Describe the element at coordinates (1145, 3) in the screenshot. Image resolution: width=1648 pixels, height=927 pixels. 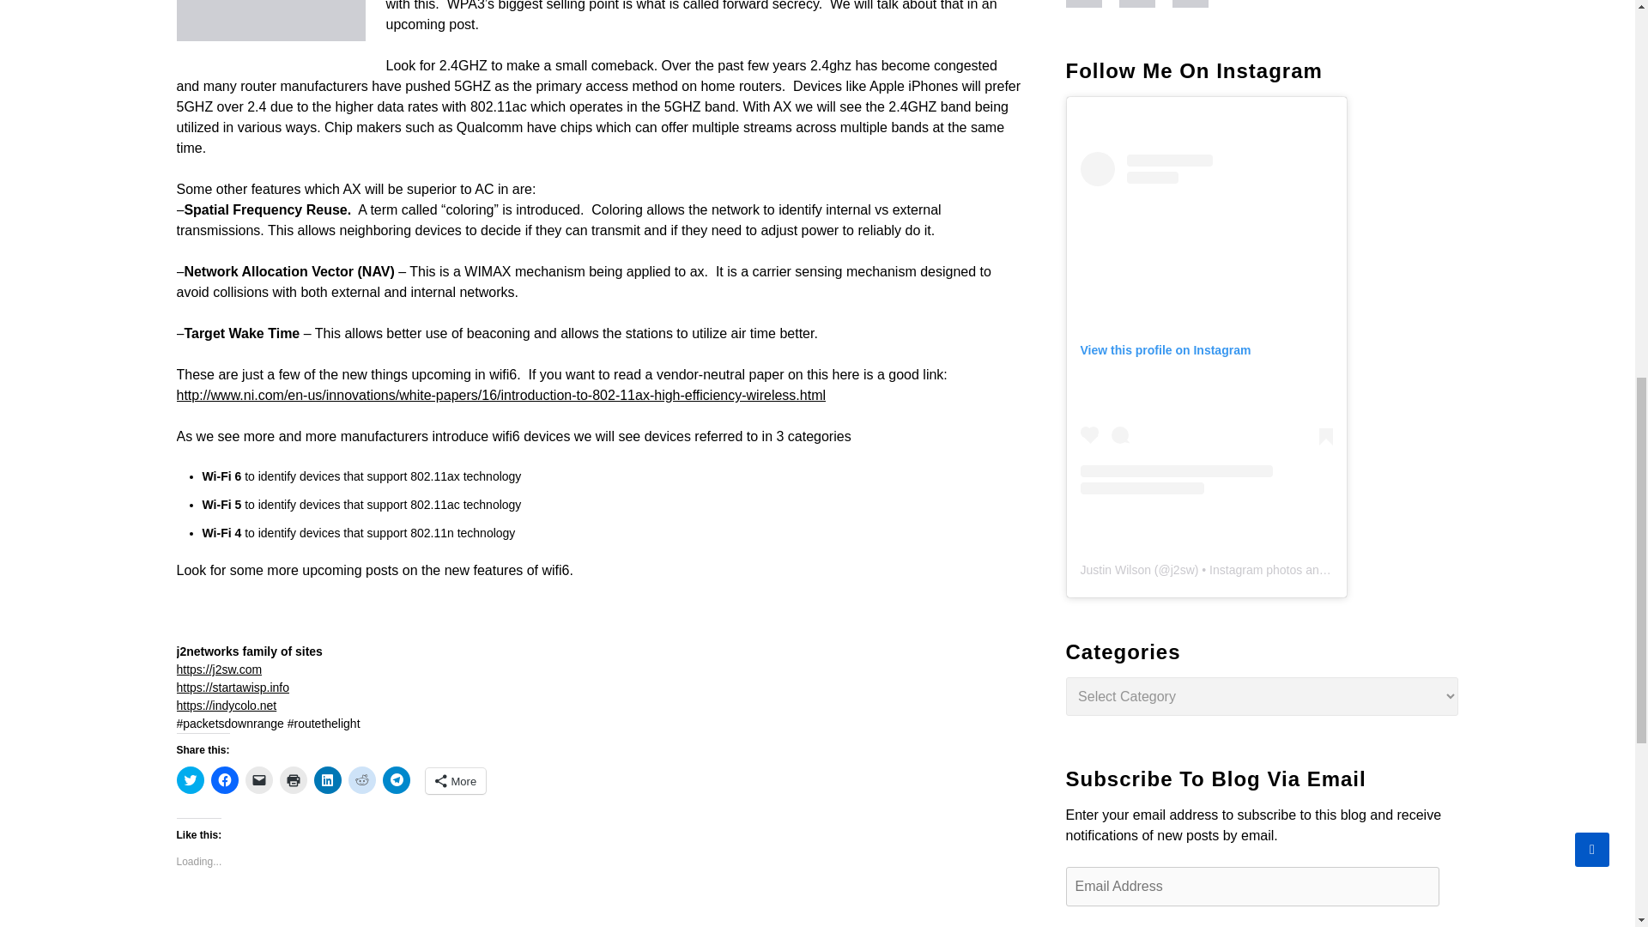
I see `Google-Play` at that location.